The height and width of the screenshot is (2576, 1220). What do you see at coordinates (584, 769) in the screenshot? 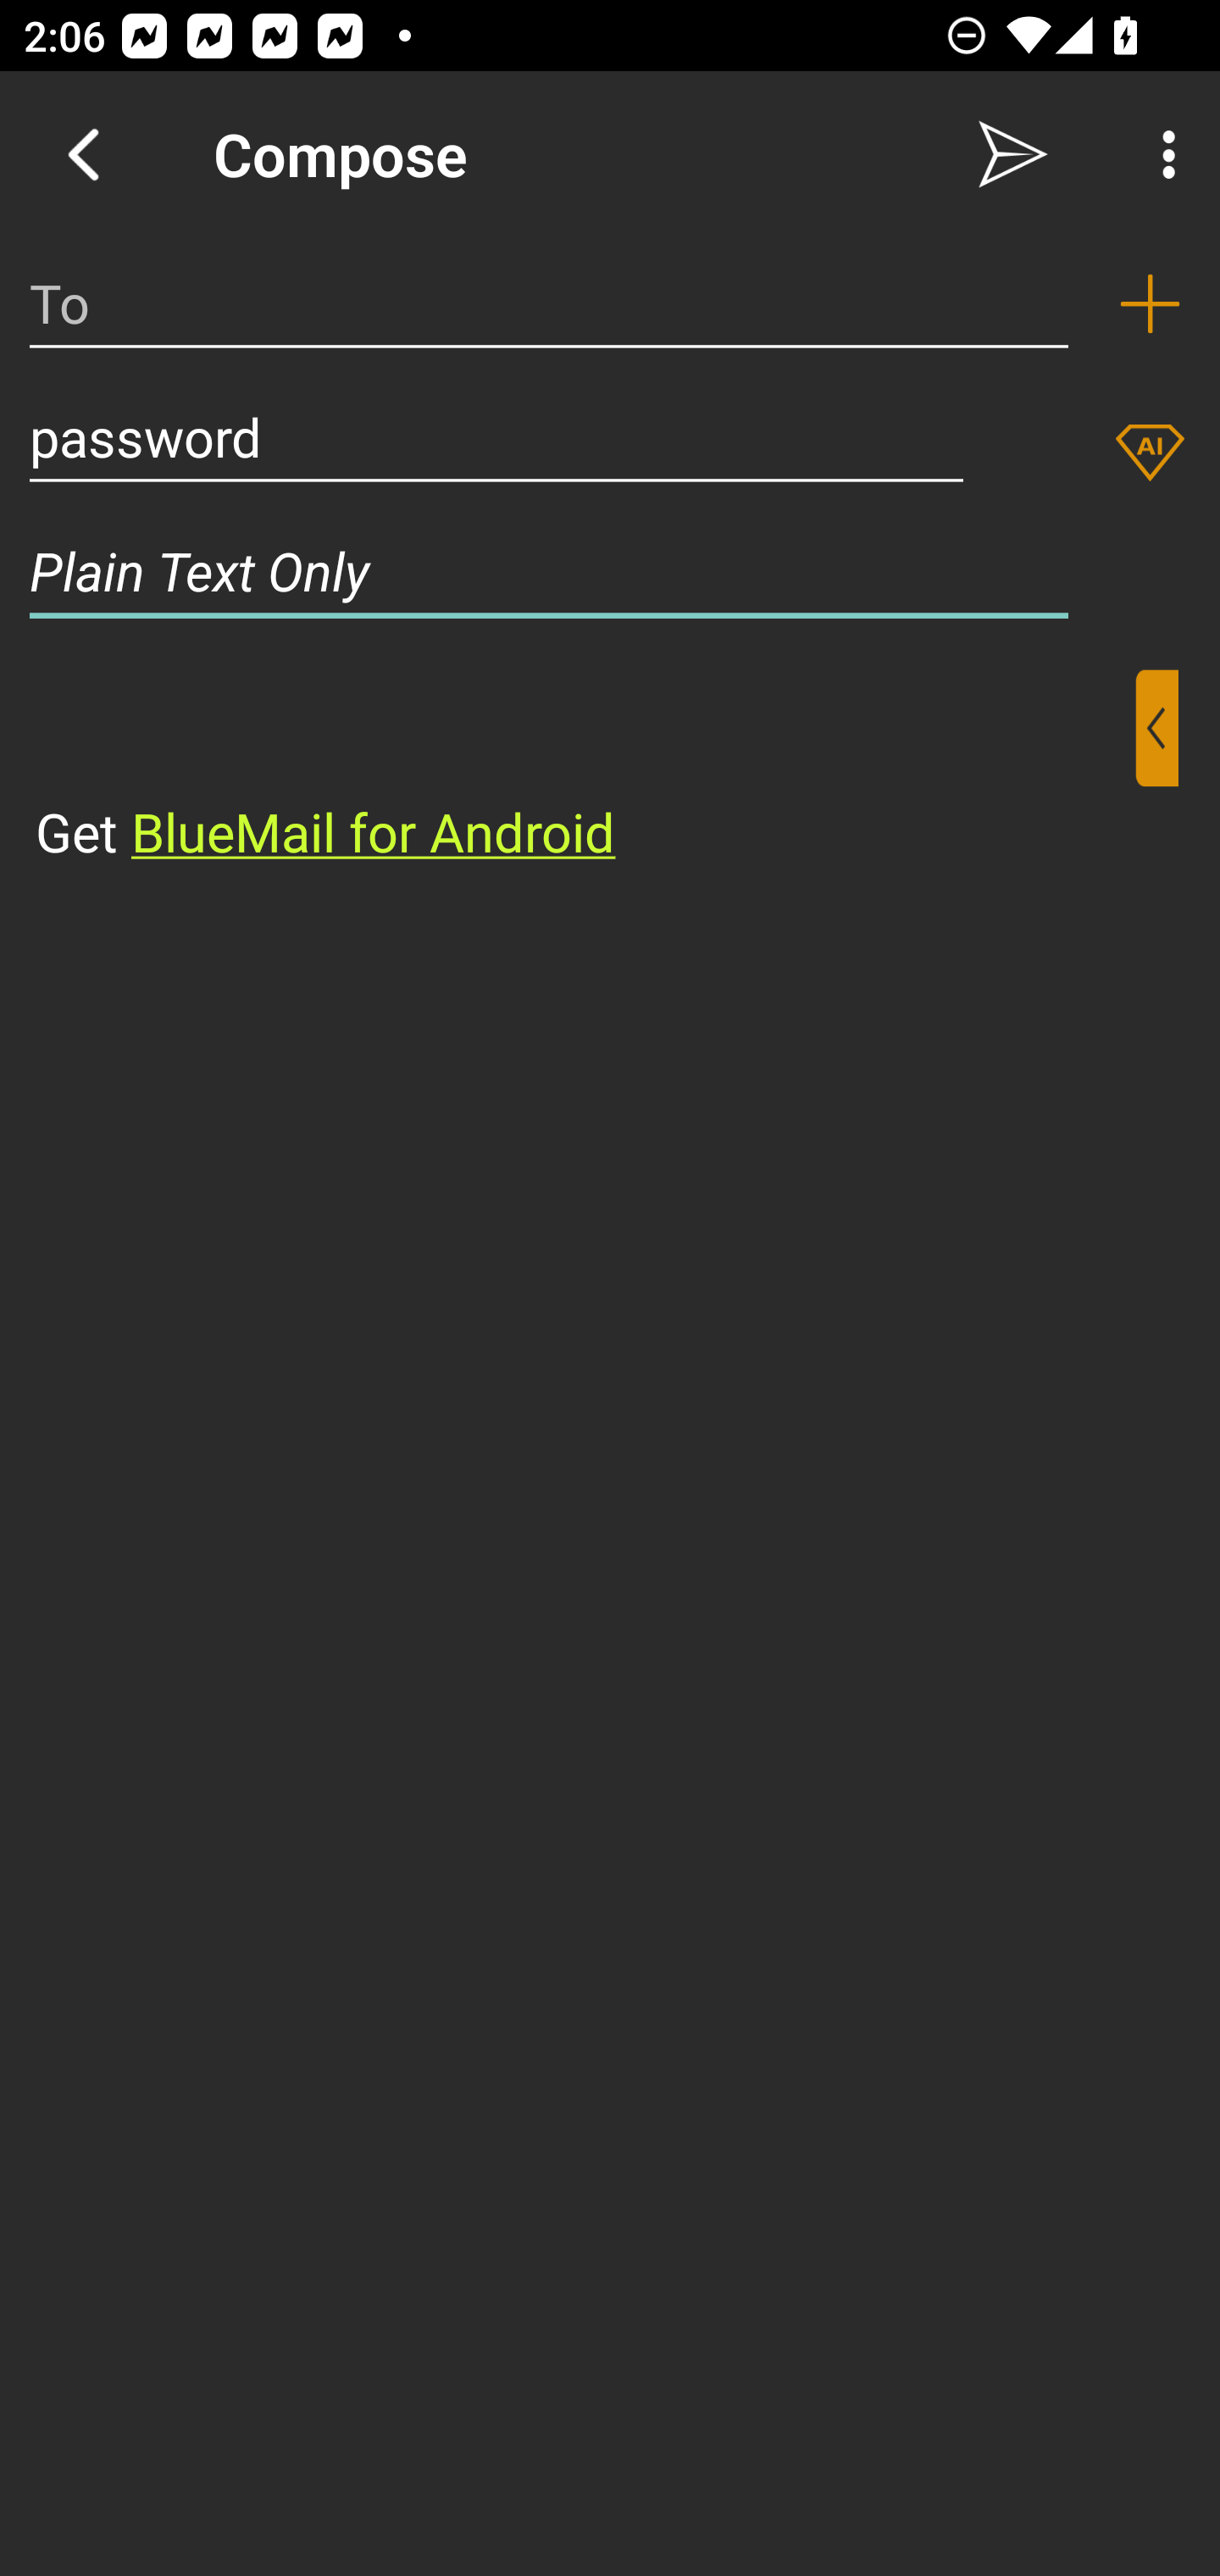
I see `

⁣Get BlueMail for Android ​` at bounding box center [584, 769].